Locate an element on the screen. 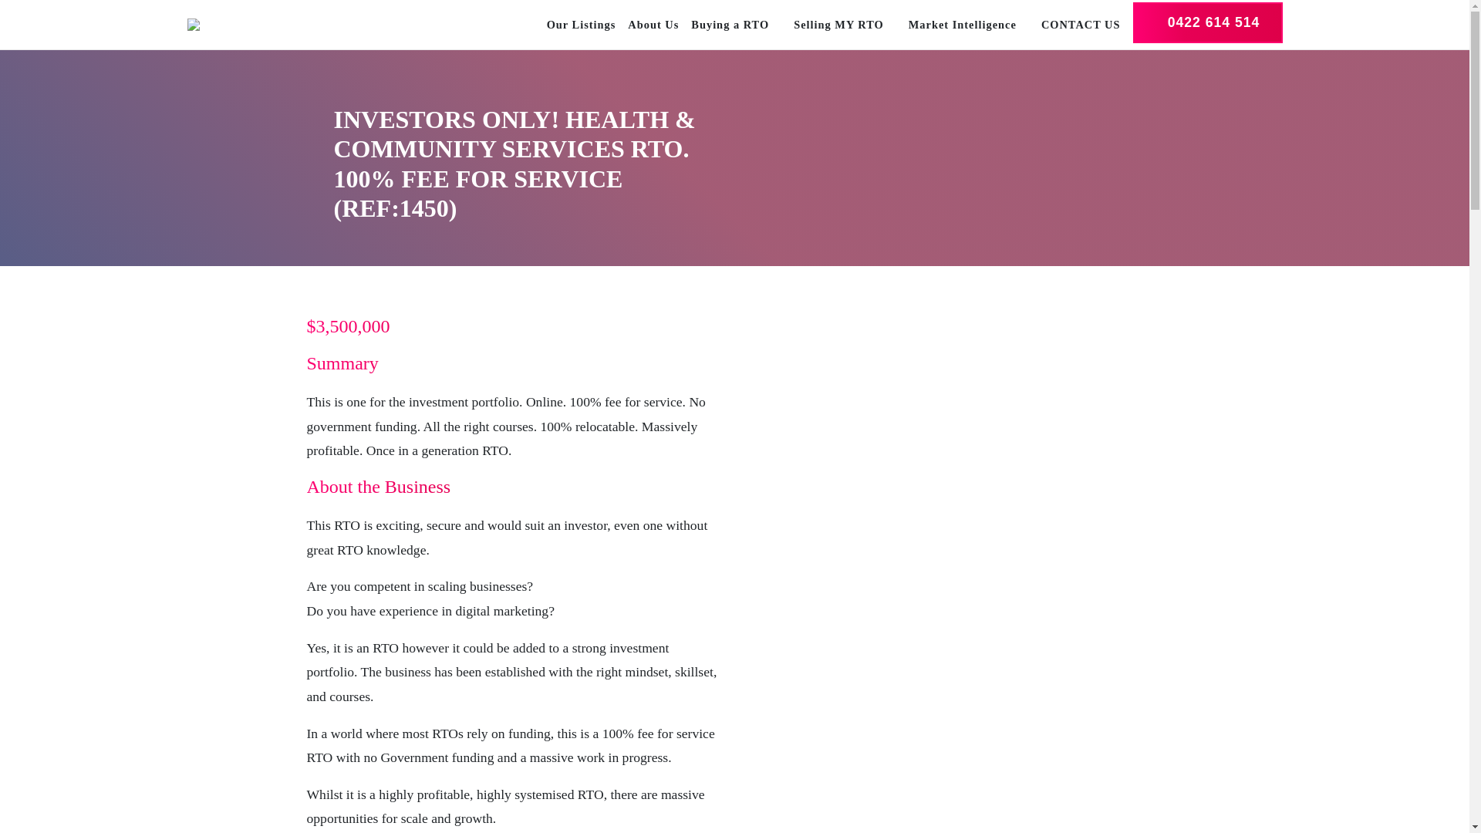 The width and height of the screenshot is (1481, 833). CONTACT US is located at coordinates (1075, 25).